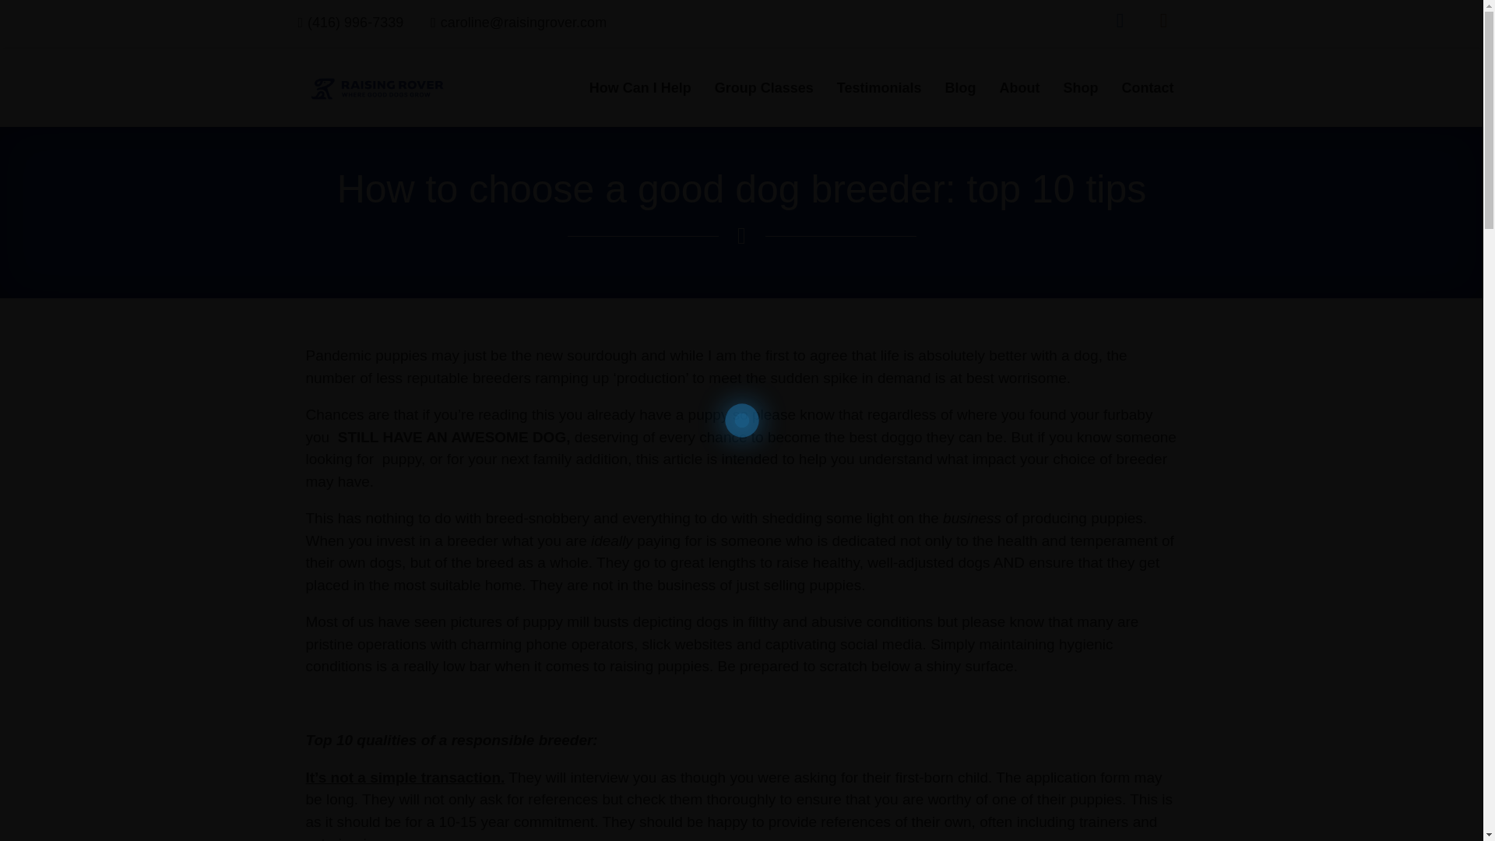 Image resolution: width=1495 pixels, height=841 pixels. Describe the element at coordinates (1079, 87) in the screenshot. I see `Shop` at that location.